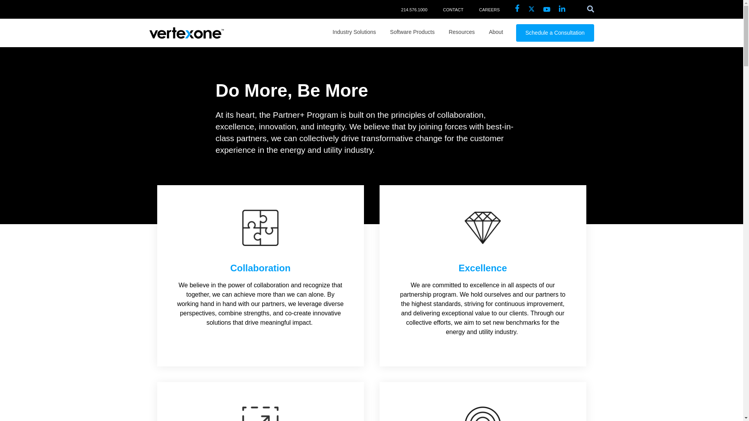 Image resolution: width=749 pixels, height=421 pixels. I want to click on CAREERS, so click(489, 9).